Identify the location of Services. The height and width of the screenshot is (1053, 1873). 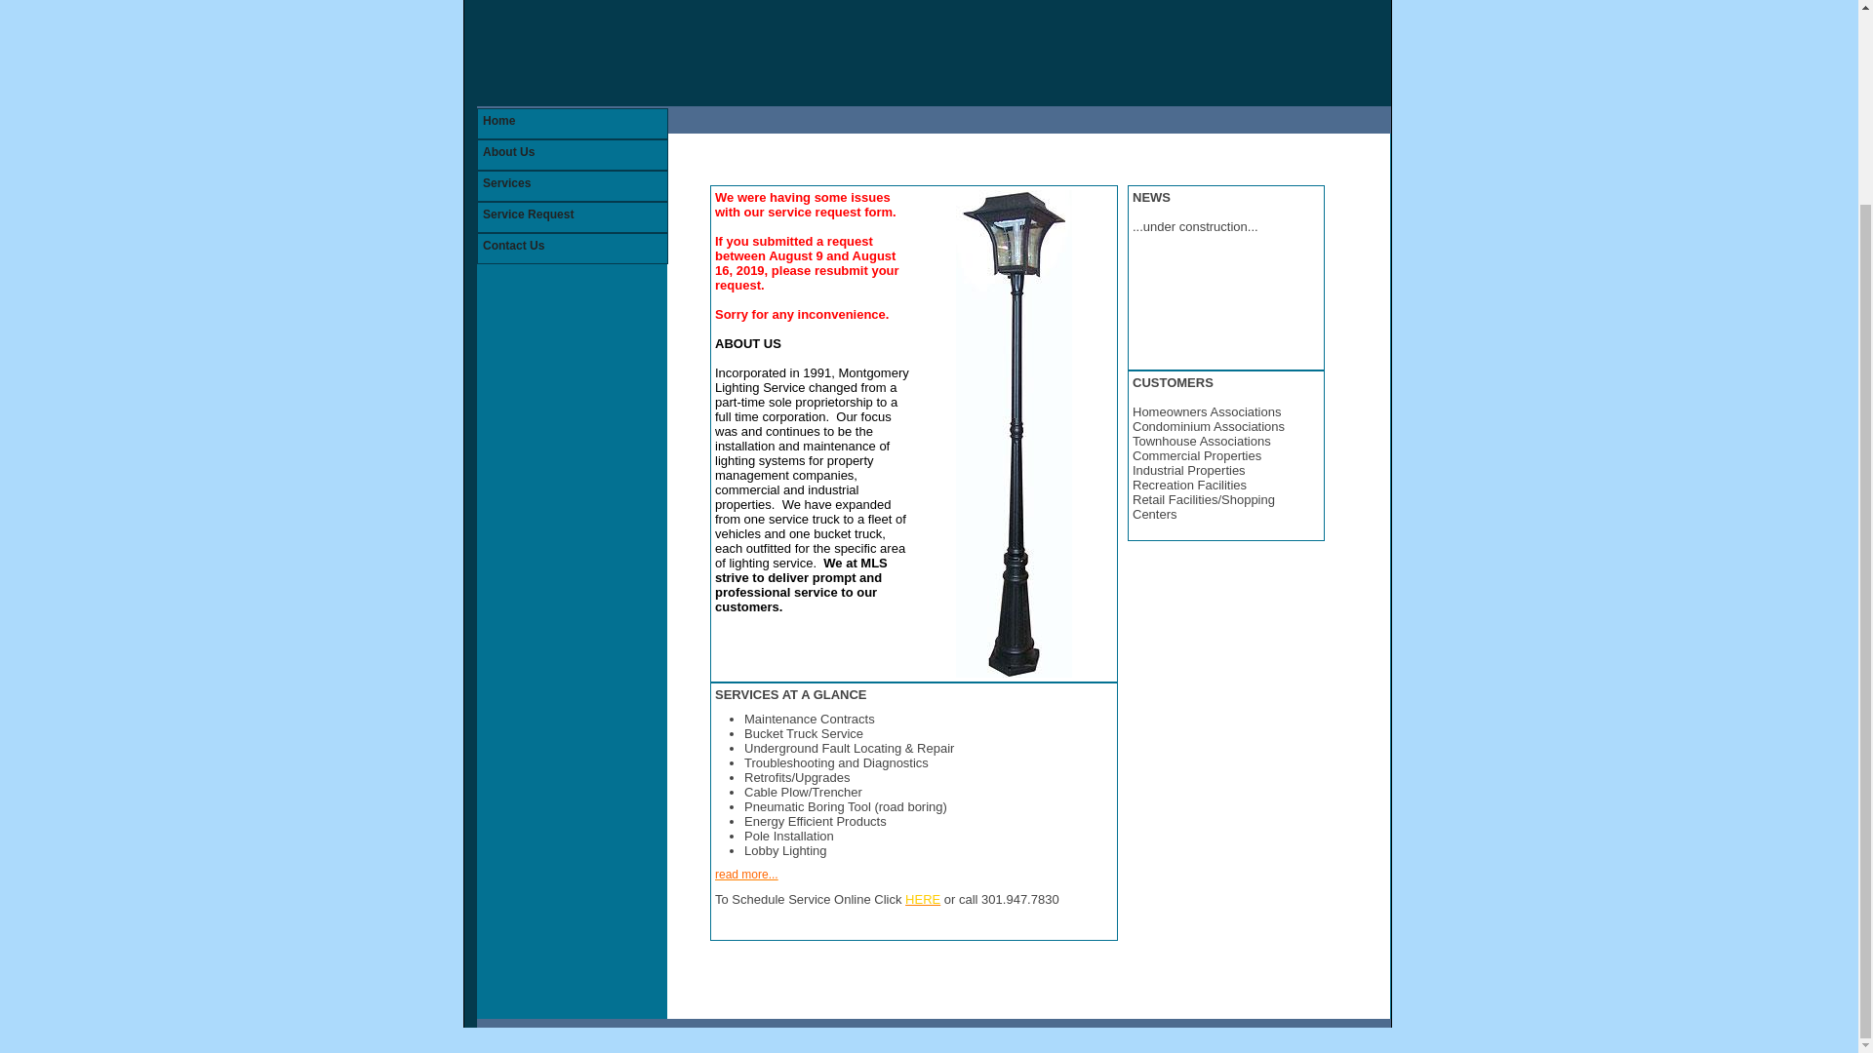
(572, 186).